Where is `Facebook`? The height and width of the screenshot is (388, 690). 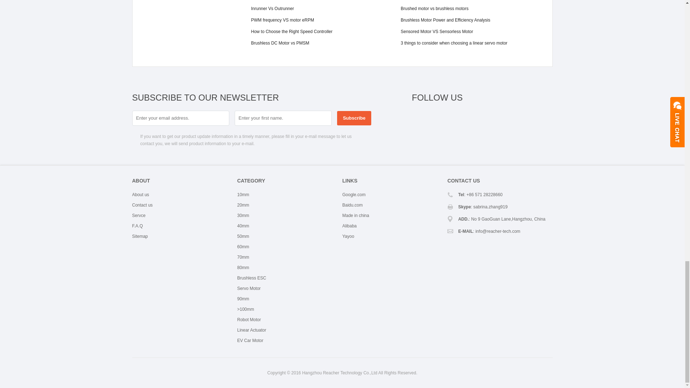 Facebook is located at coordinates (419, 117).